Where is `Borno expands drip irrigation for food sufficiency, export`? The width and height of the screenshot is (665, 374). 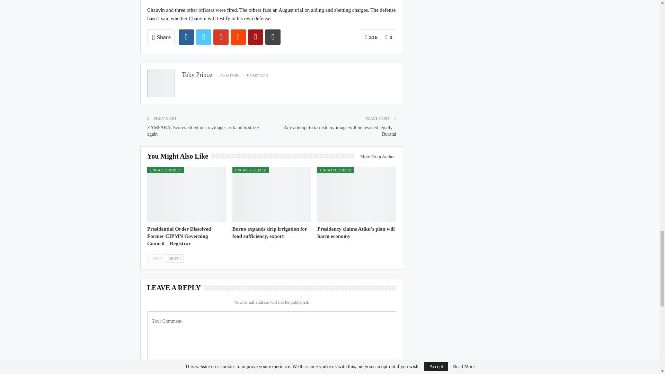 Borno expands drip irrigation for food sufficiency, export is located at coordinates (269, 233).